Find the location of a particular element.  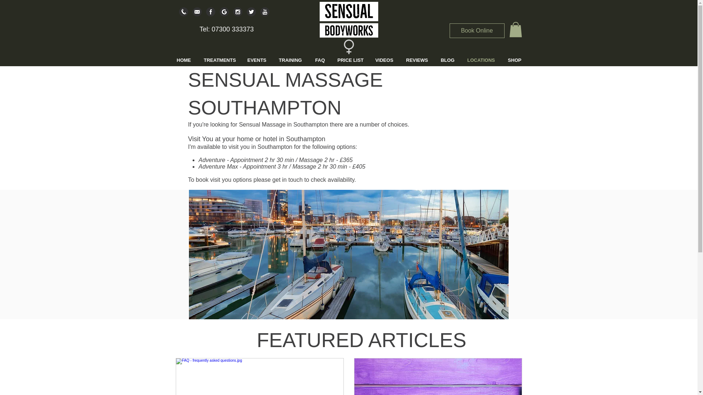

Book Online is located at coordinates (477, 30).